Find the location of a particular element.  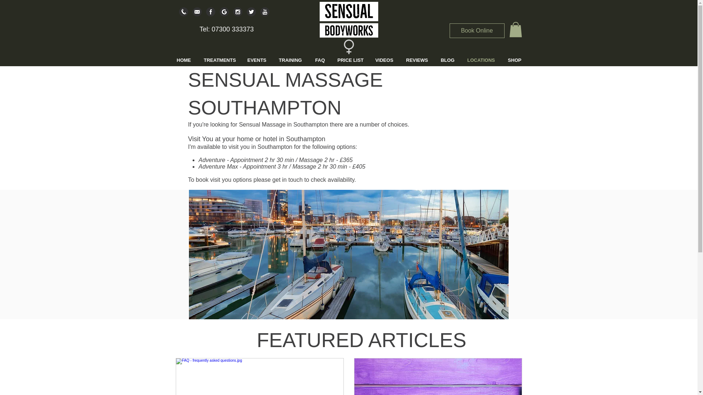

Book Online is located at coordinates (477, 30).